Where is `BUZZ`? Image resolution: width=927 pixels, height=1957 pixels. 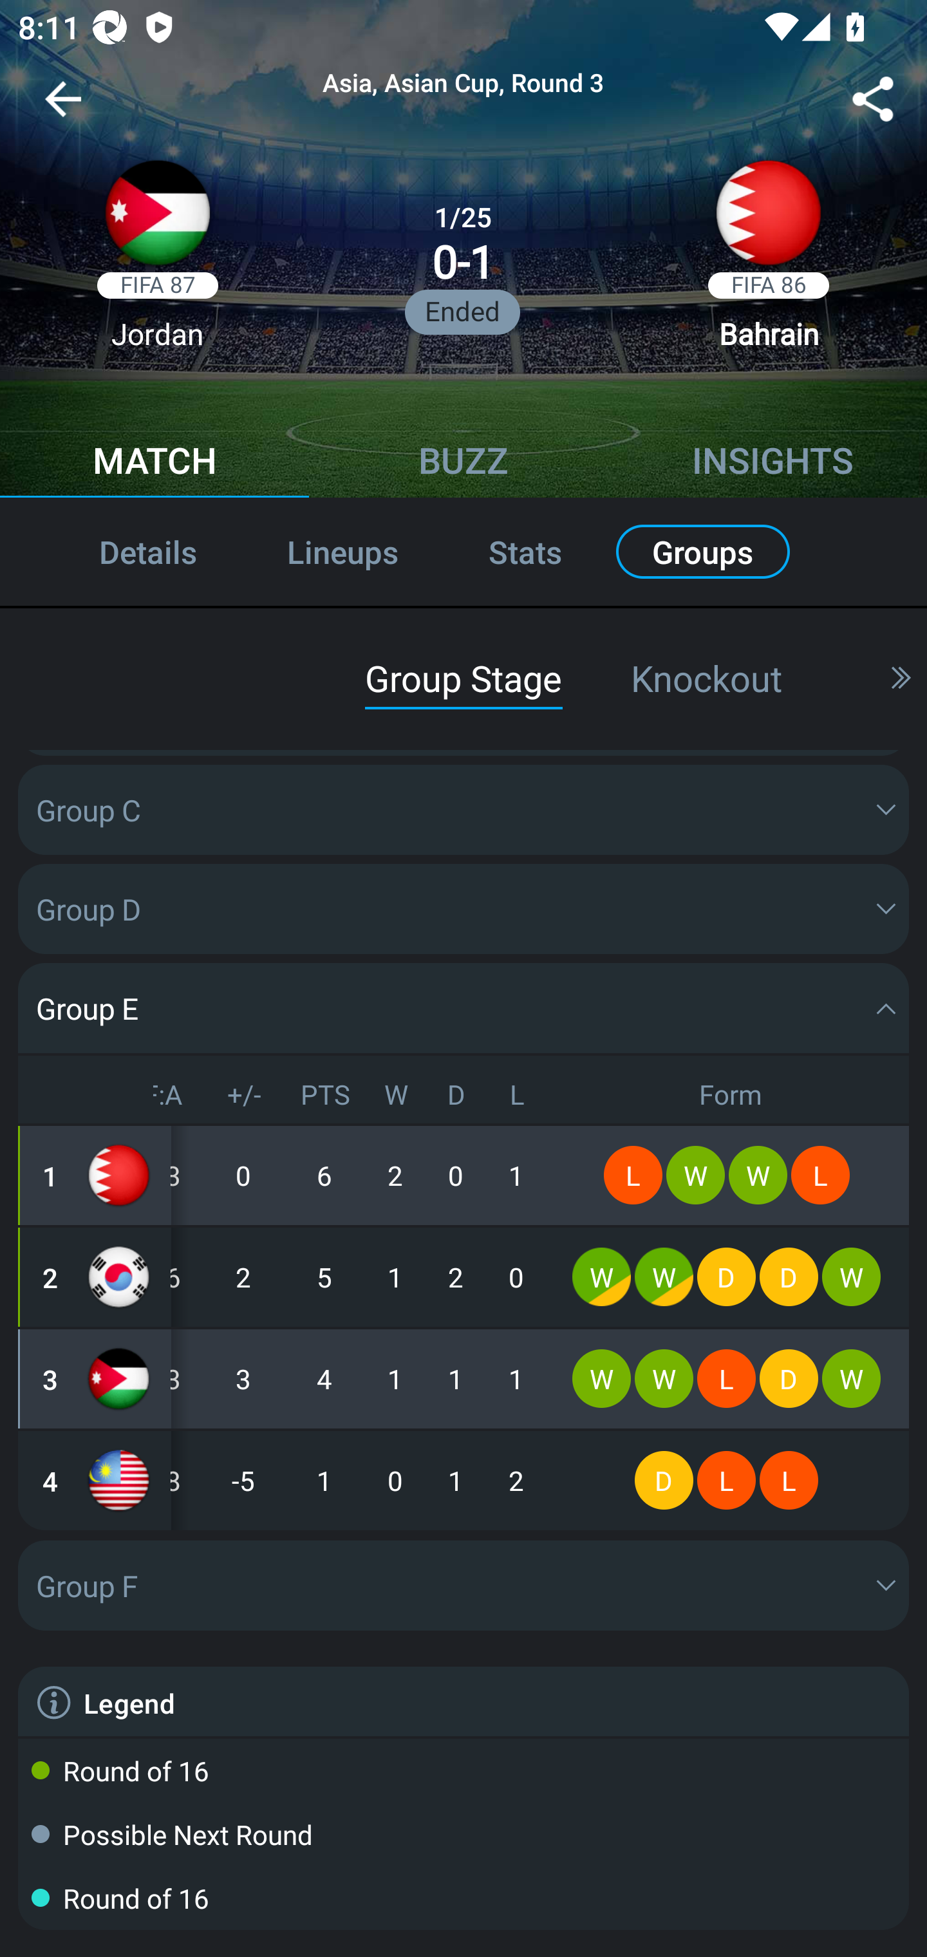 BUZZ is located at coordinates (464, 464).